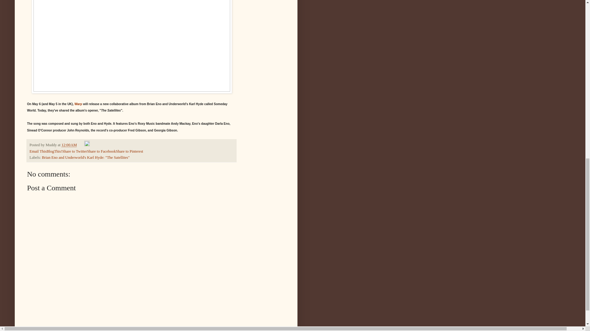 This screenshot has height=331, width=590. What do you see at coordinates (78, 104) in the screenshot?
I see `Warp` at bounding box center [78, 104].